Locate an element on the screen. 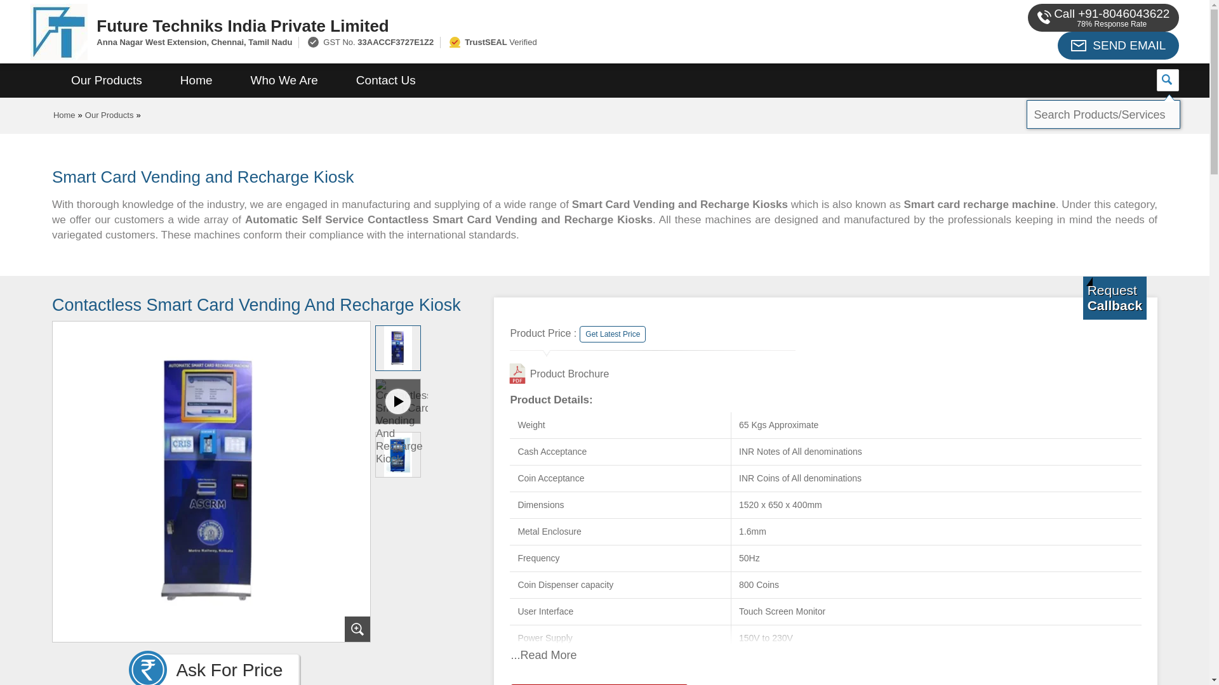 The height and width of the screenshot is (685, 1219). Our Products is located at coordinates (107, 81).